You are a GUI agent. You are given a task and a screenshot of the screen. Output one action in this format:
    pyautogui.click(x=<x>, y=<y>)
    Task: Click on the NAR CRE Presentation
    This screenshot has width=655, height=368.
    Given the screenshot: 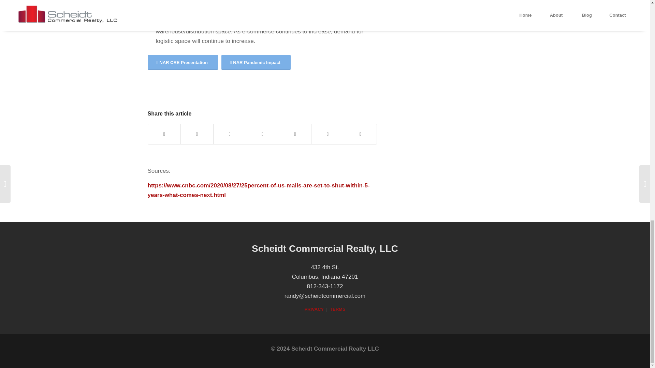 What is the action you would take?
    pyautogui.click(x=182, y=62)
    